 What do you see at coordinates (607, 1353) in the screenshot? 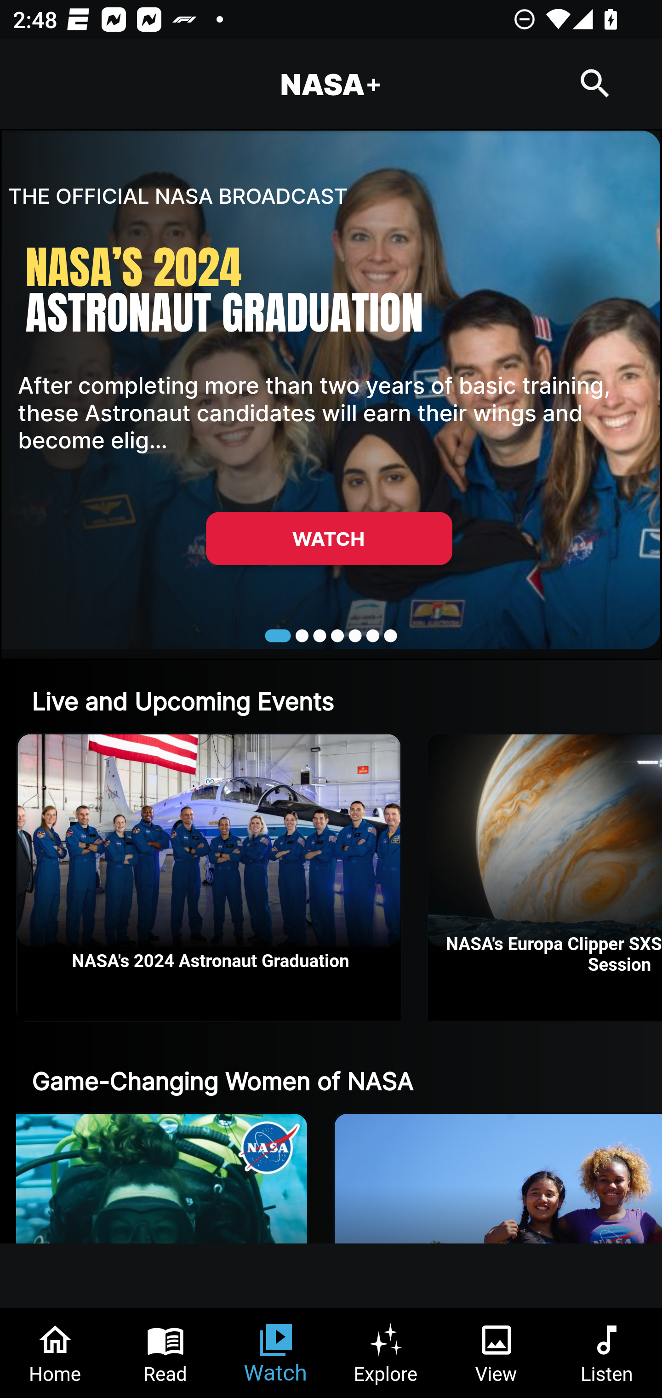
I see `Listen
Tab 6 of 6` at bounding box center [607, 1353].